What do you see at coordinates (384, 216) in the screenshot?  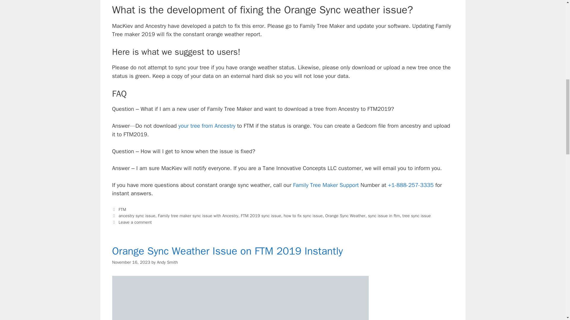 I see `sync issue in ftm` at bounding box center [384, 216].